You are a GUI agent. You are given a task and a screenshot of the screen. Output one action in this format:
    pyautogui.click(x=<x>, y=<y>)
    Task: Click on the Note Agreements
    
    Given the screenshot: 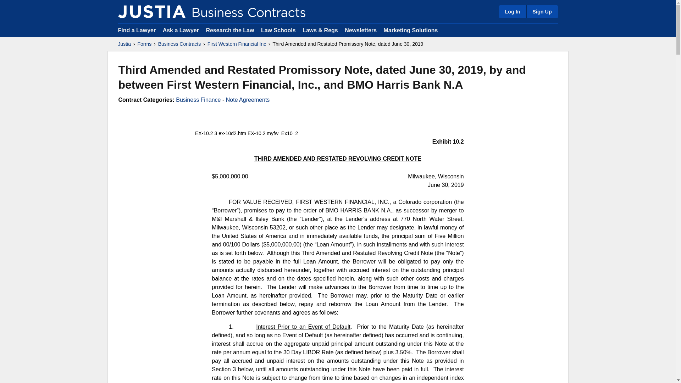 What is the action you would take?
    pyautogui.click(x=248, y=100)
    